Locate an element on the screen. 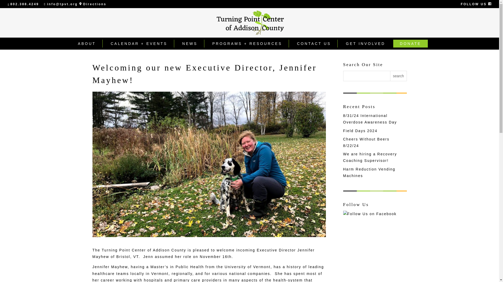 The image size is (503, 282). DONATE is located at coordinates (410, 44).